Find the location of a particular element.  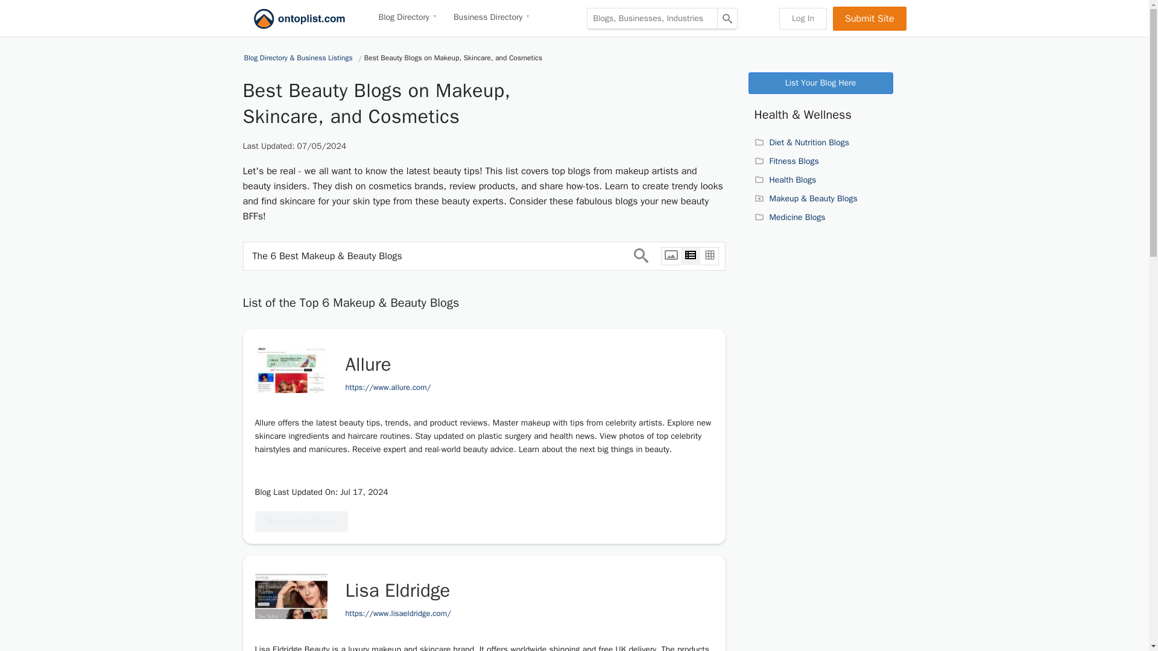

Show Latest Posts is located at coordinates (301, 521).